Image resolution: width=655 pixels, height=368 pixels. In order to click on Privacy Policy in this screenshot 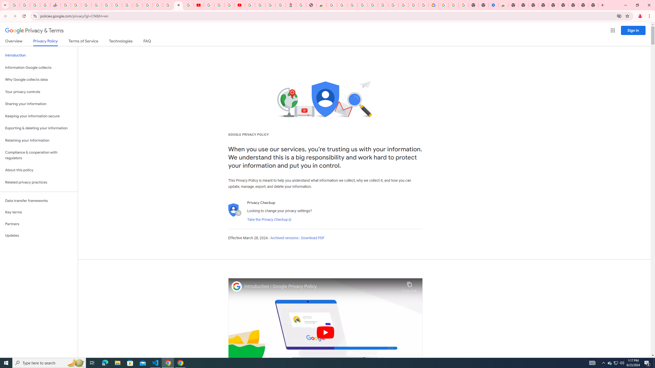, I will do `click(45, 42)`.